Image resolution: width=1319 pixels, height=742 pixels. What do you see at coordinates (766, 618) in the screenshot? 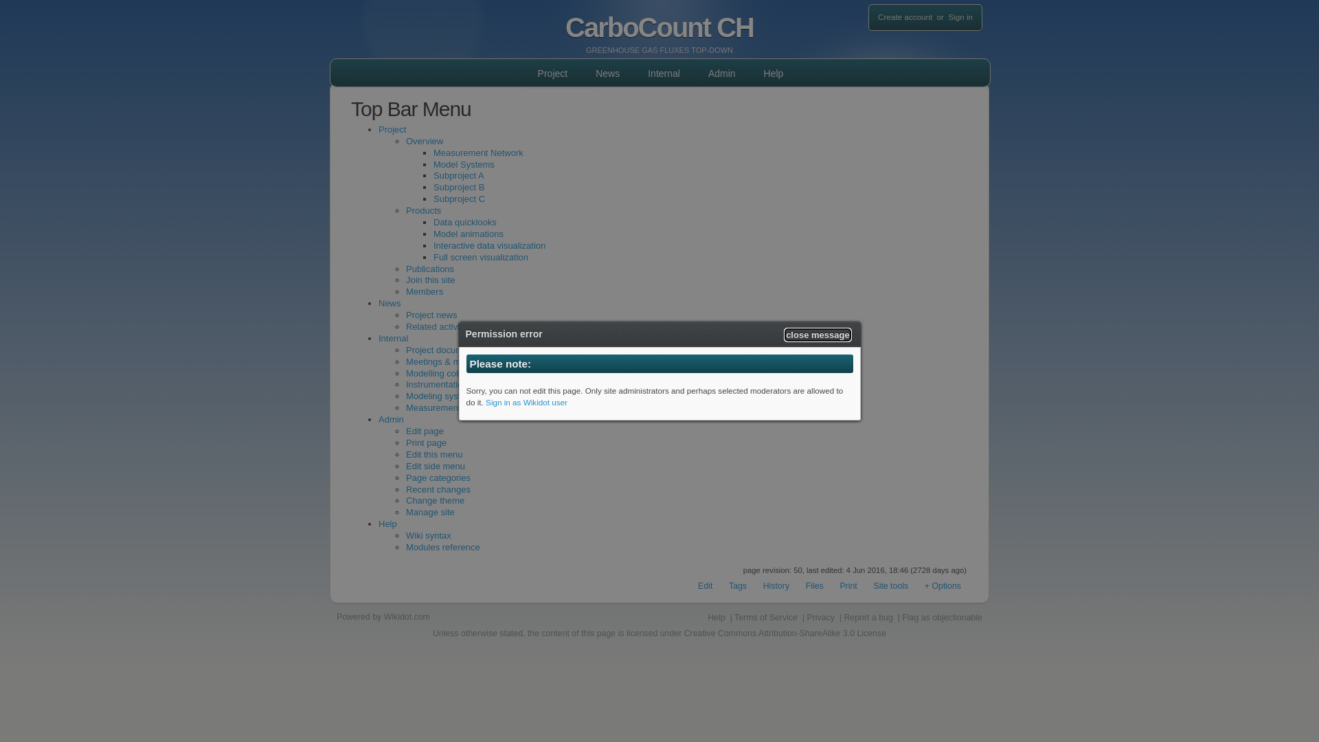
I see `Terms of Service` at bounding box center [766, 618].